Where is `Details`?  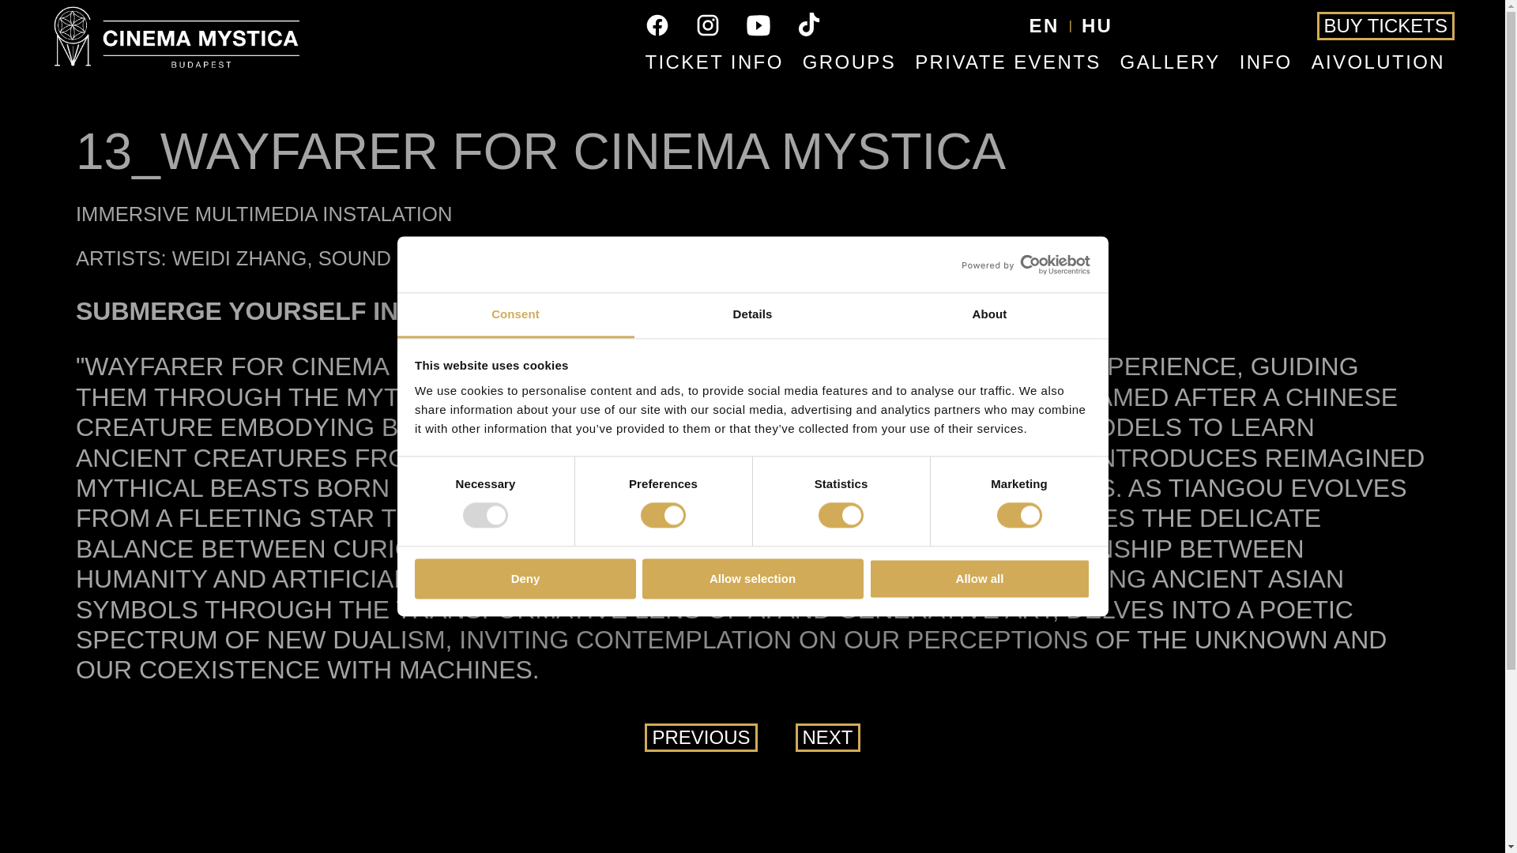
Details is located at coordinates (752, 315).